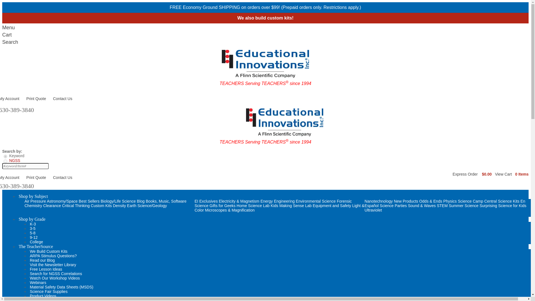  What do you see at coordinates (265, 28) in the screenshot?
I see `Menu` at bounding box center [265, 28].